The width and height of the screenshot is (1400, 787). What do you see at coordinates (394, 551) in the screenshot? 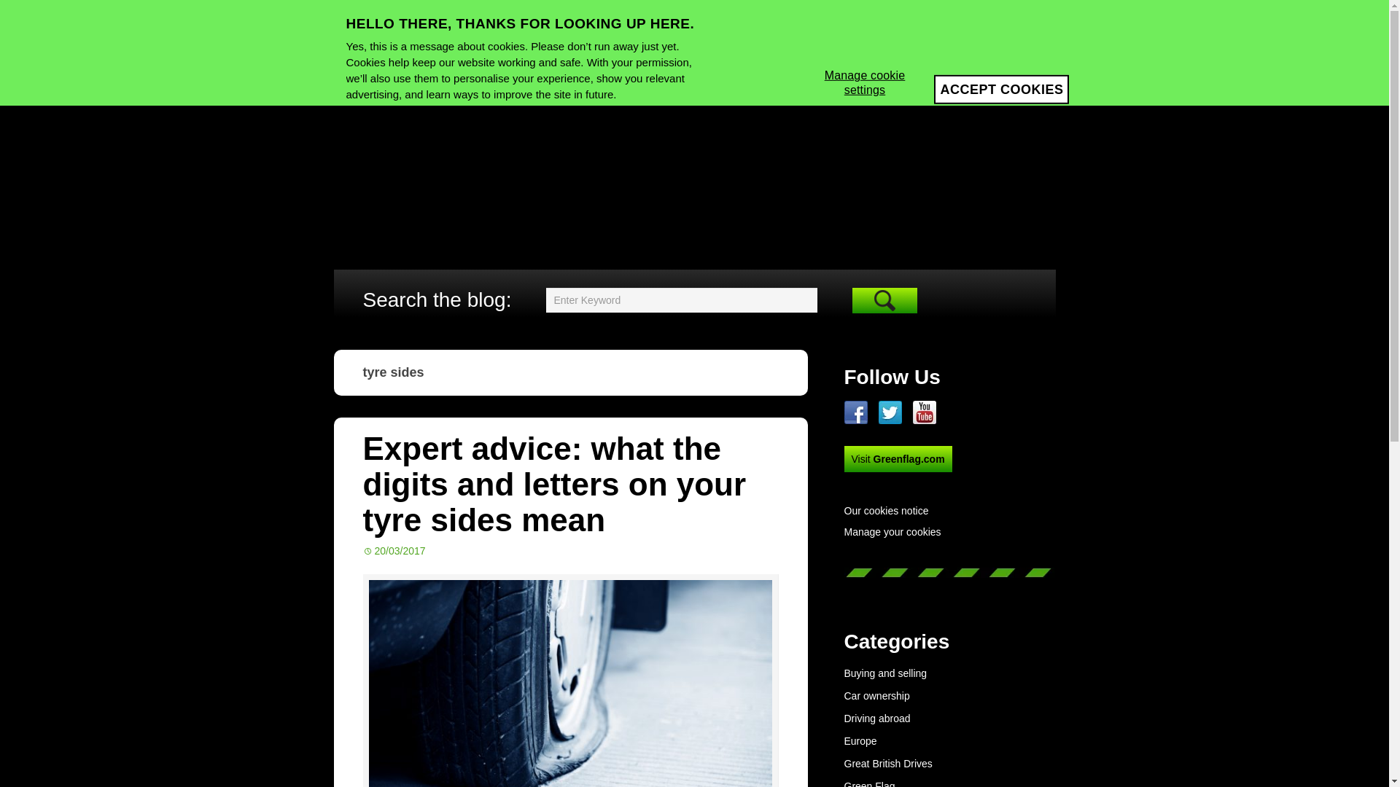
I see `7:07 AM` at bounding box center [394, 551].